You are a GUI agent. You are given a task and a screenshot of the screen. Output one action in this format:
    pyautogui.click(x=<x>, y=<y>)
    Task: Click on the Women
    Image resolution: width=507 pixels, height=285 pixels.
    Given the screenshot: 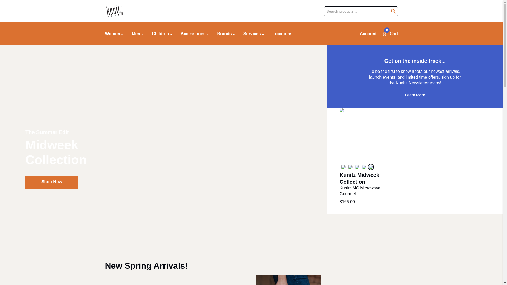 What is the action you would take?
    pyautogui.click(x=116, y=33)
    